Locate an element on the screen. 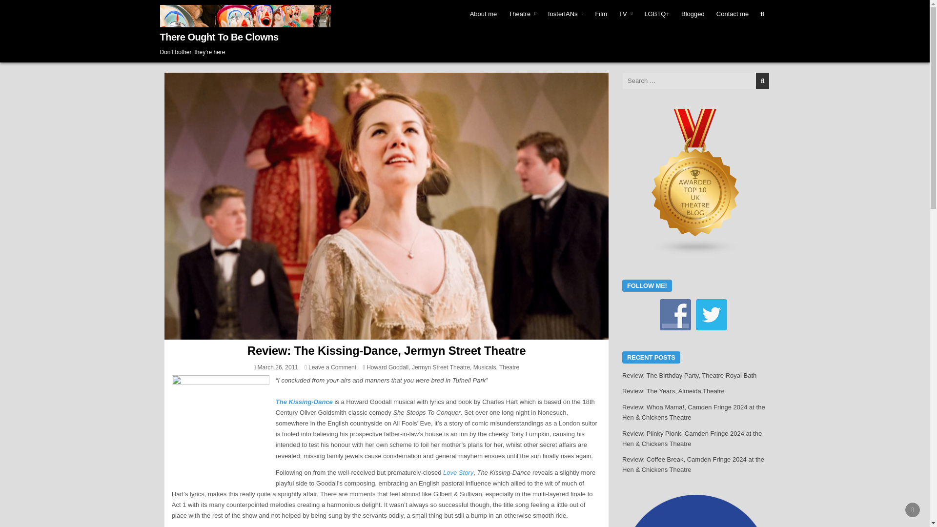 Image resolution: width=937 pixels, height=527 pixels. Theatre is located at coordinates (522, 14).